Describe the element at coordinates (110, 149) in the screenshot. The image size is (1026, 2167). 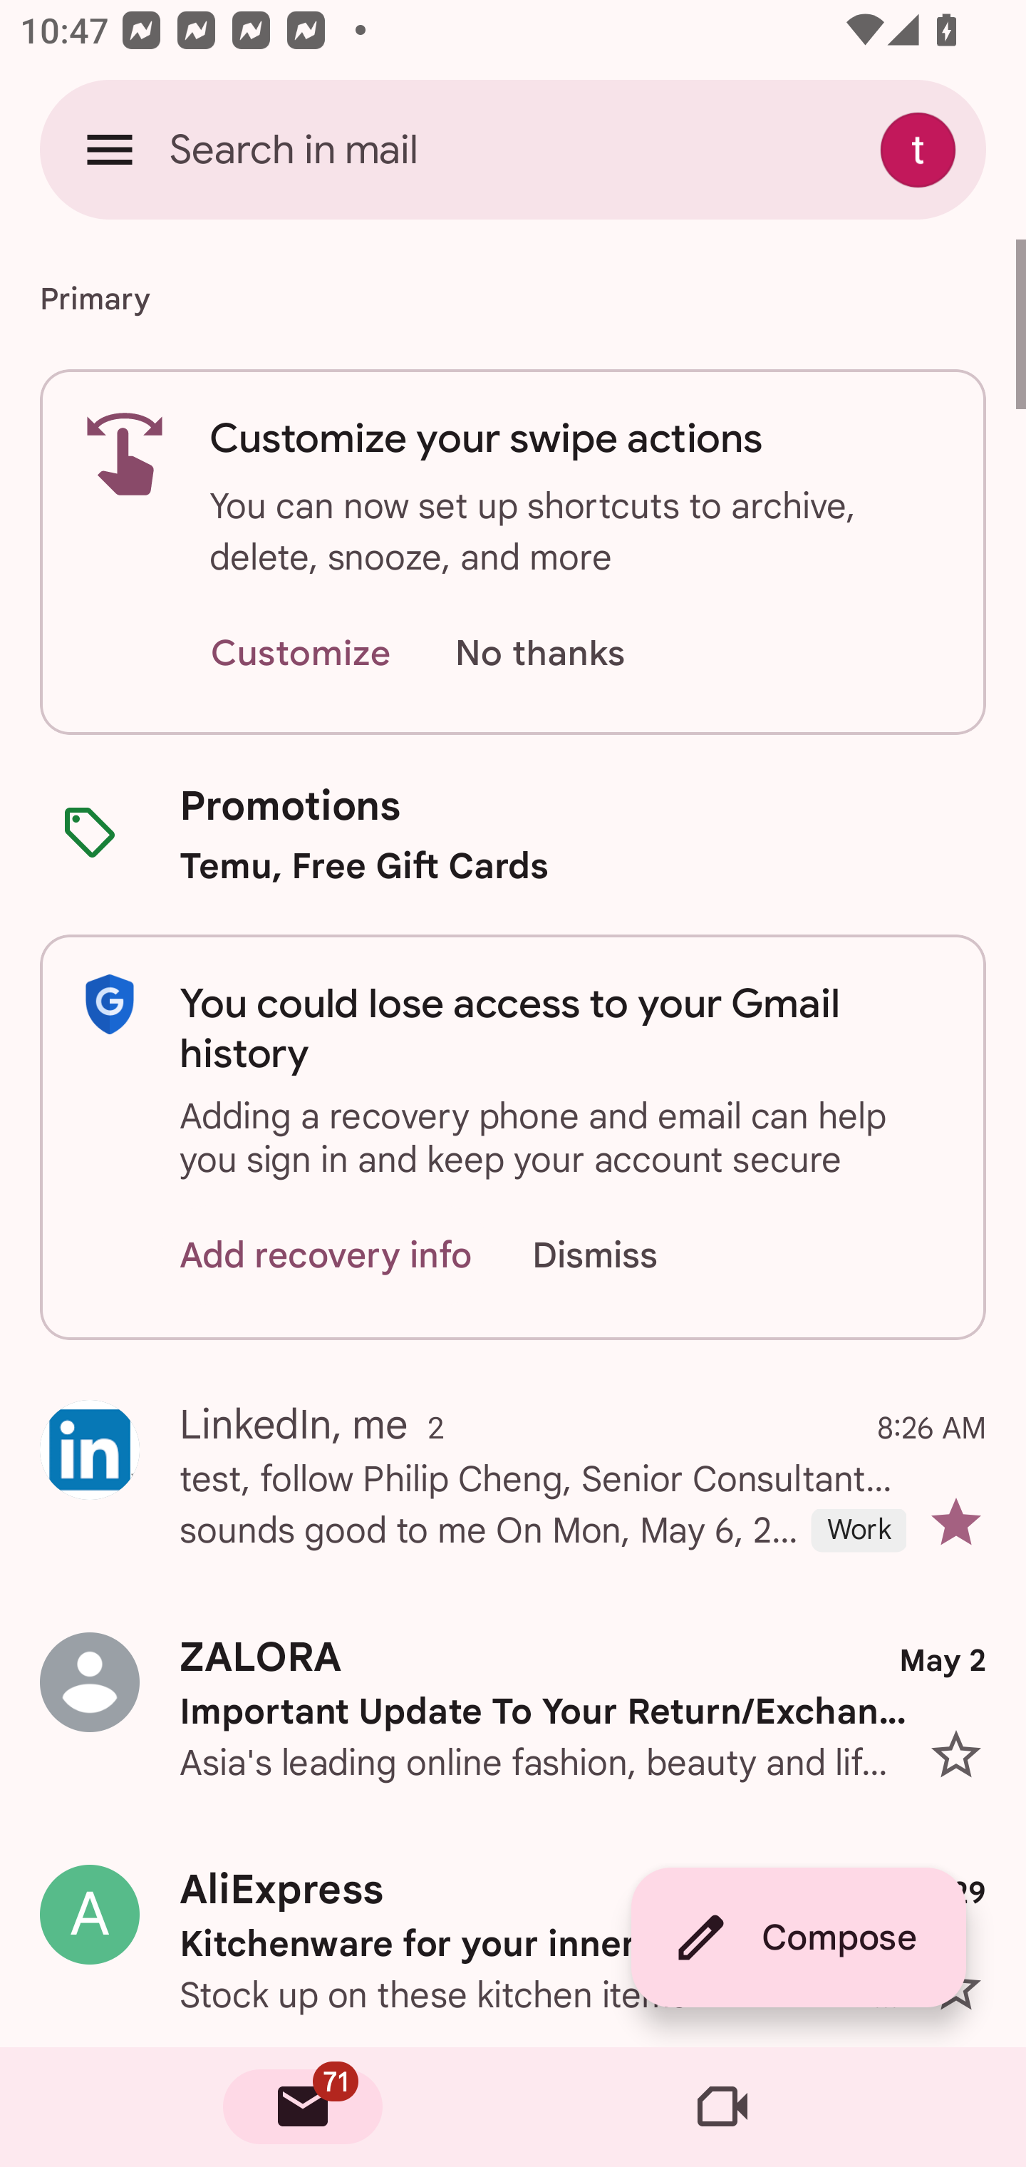
I see `Open navigation drawer` at that location.